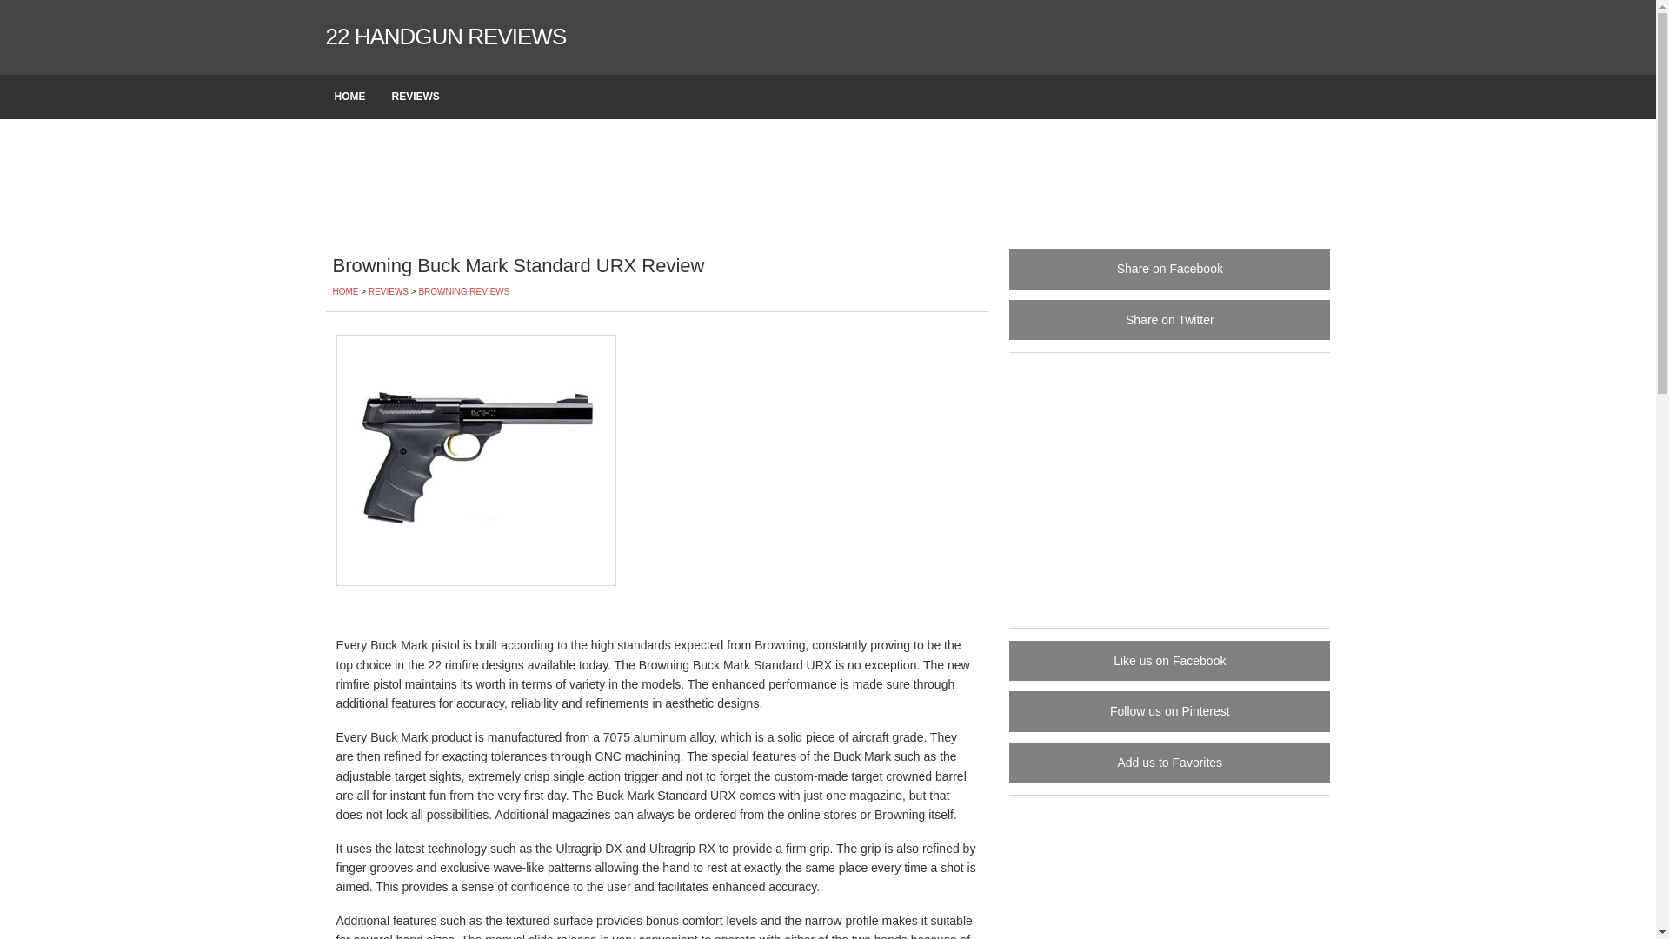  What do you see at coordinates (389, 292) in the screenshot?
I see `REVIEWS` at bounding box center [389, 292].